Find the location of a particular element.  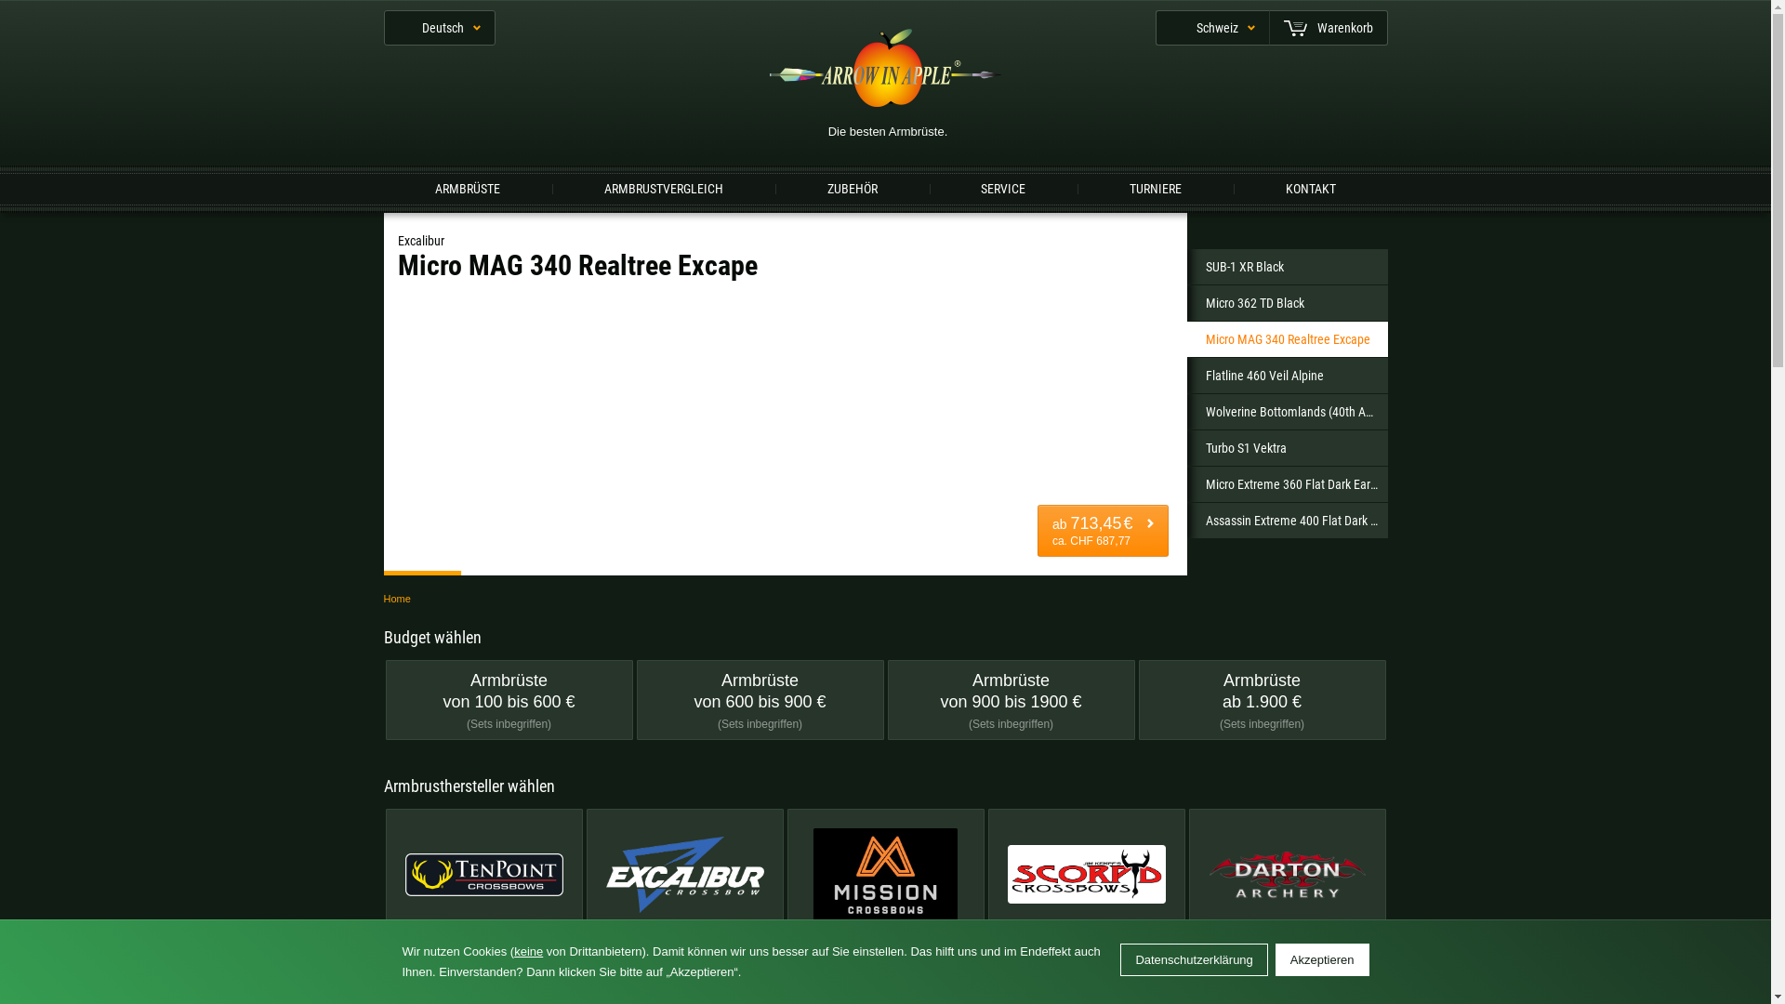

yes is located at coordinates (1136, 498).